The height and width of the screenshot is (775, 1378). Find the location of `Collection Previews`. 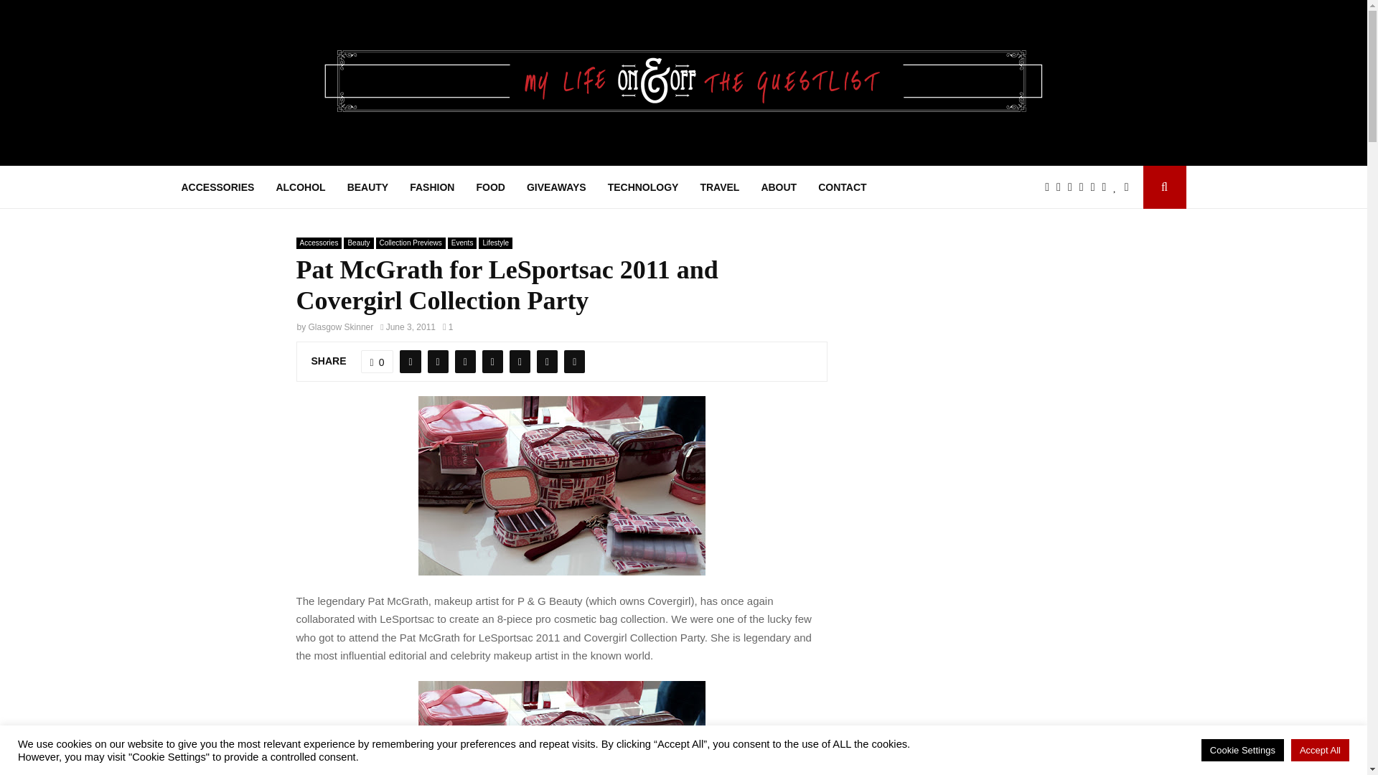

Collection Previews is located at coordinates (411, 243).